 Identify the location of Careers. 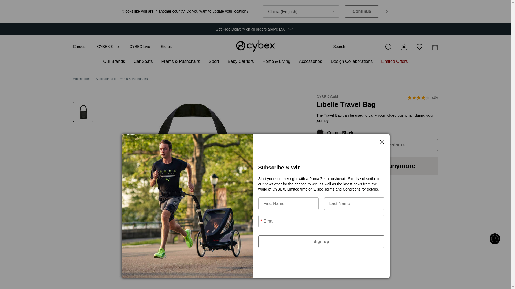
(80, 47).